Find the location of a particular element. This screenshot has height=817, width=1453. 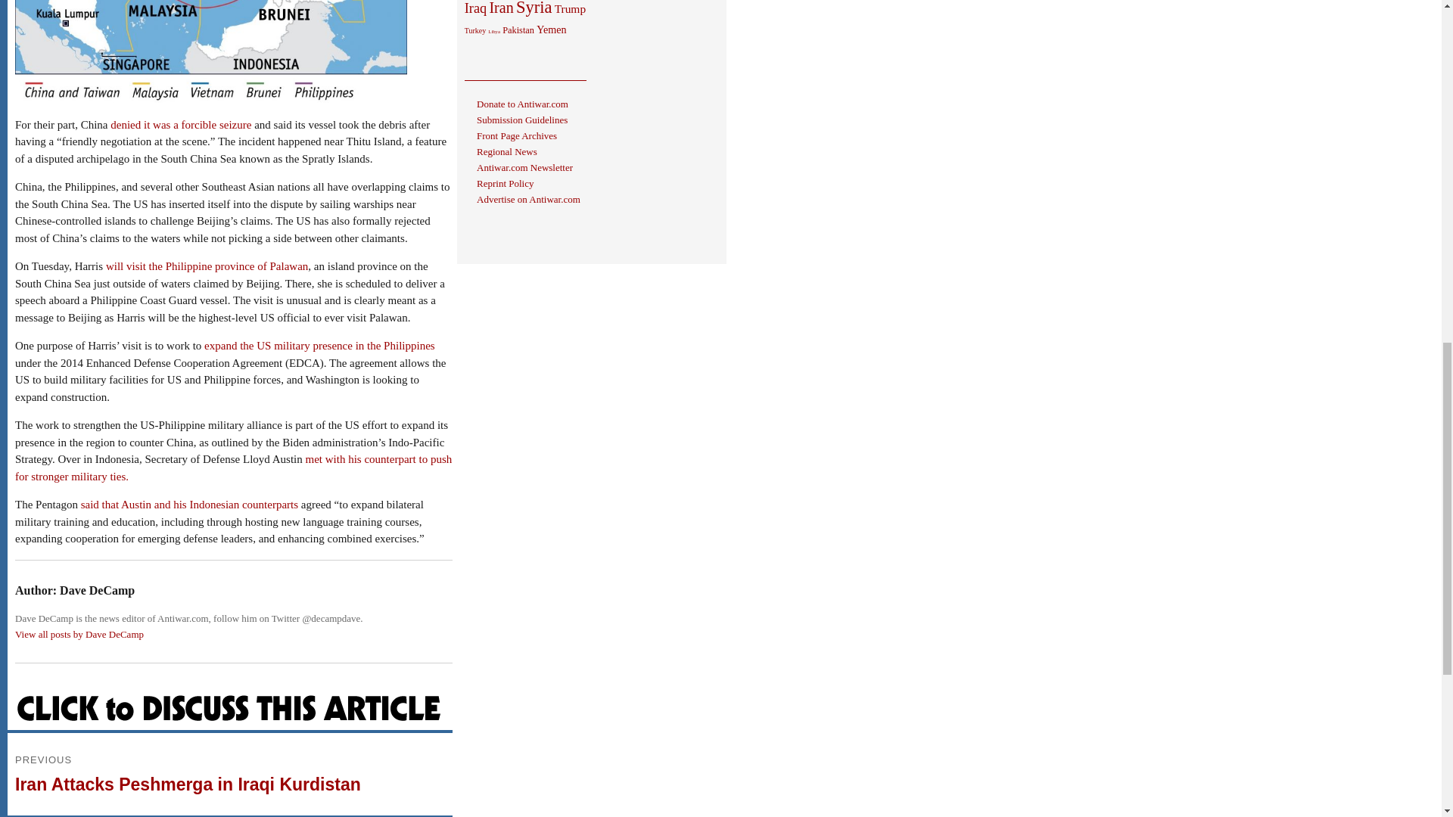

will visit the Philippine province of Palawan is located at coordinates (207, 266).